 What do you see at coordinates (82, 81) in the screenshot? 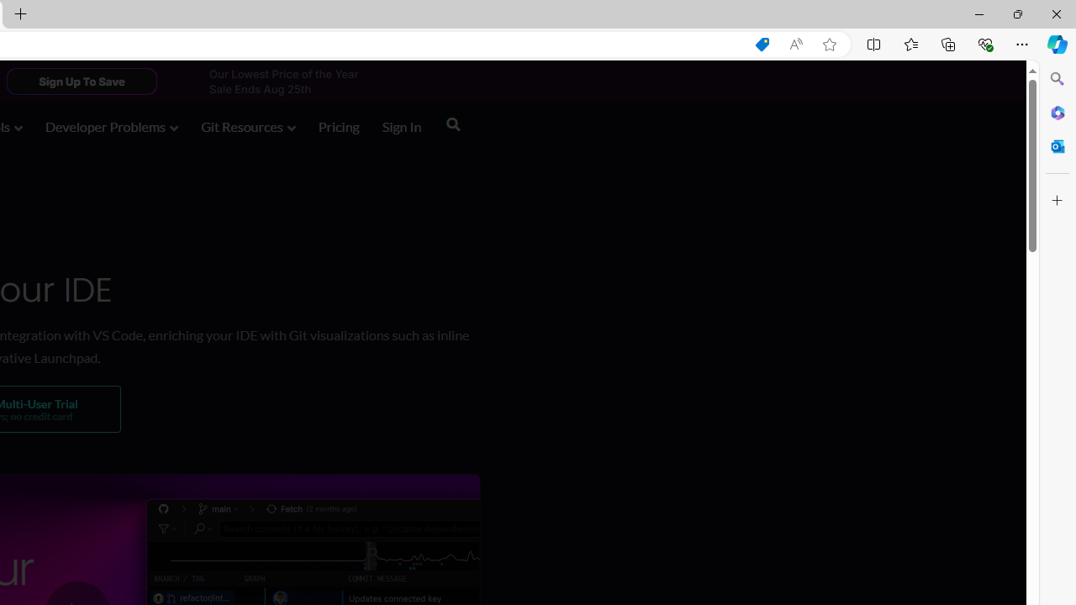
I see `Sign Up To Save` at bounding box center [82, 81].